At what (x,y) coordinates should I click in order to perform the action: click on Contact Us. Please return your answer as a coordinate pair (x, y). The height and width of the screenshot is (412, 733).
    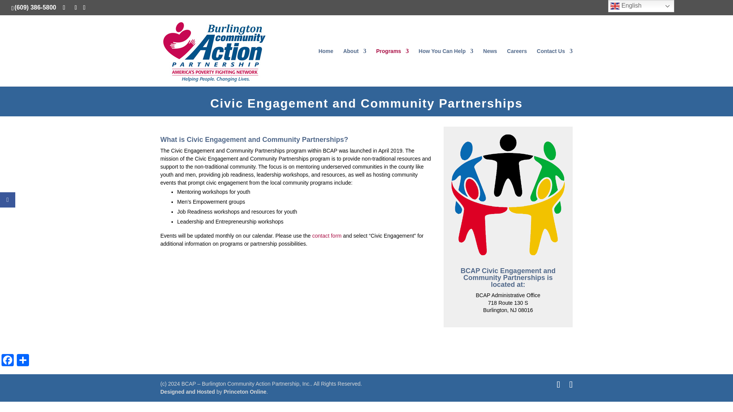
    Looking at the image, I should click on (554, 67).